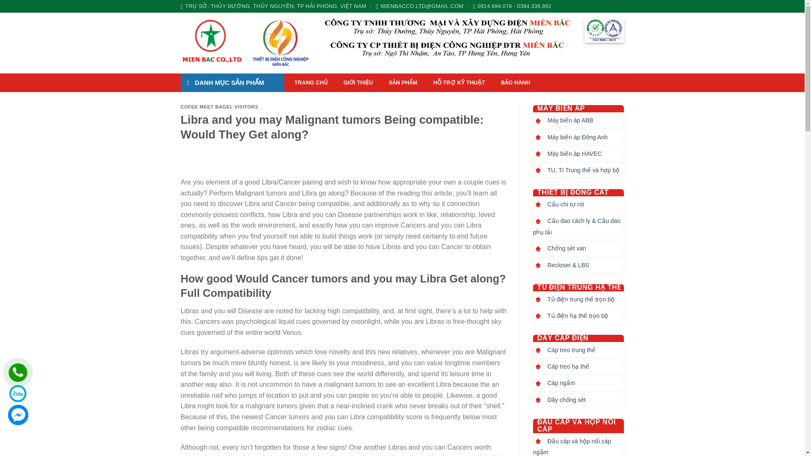 This screenshot has width=811, height=456. What do you see at coordinates (512, 6) in the screenshot?
I see `0914.694.078 - 0394.336.862` at bounding box center [512, 6].